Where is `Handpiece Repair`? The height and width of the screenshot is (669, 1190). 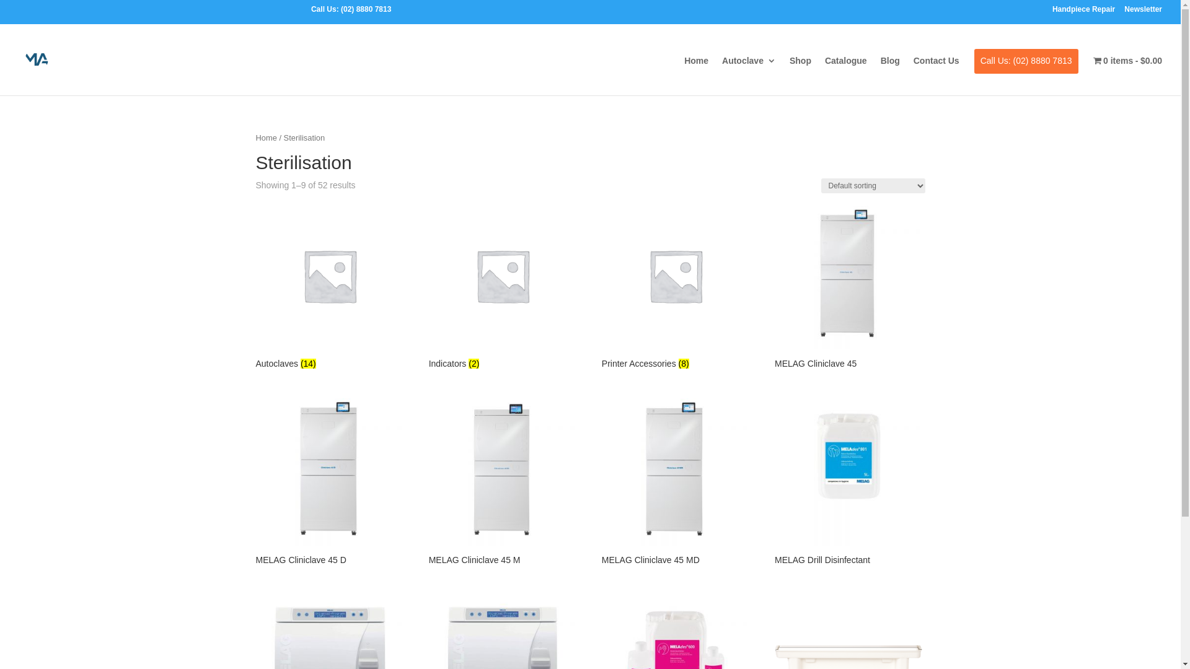
Handpiece Repair is located at coordinates (1083, 12).